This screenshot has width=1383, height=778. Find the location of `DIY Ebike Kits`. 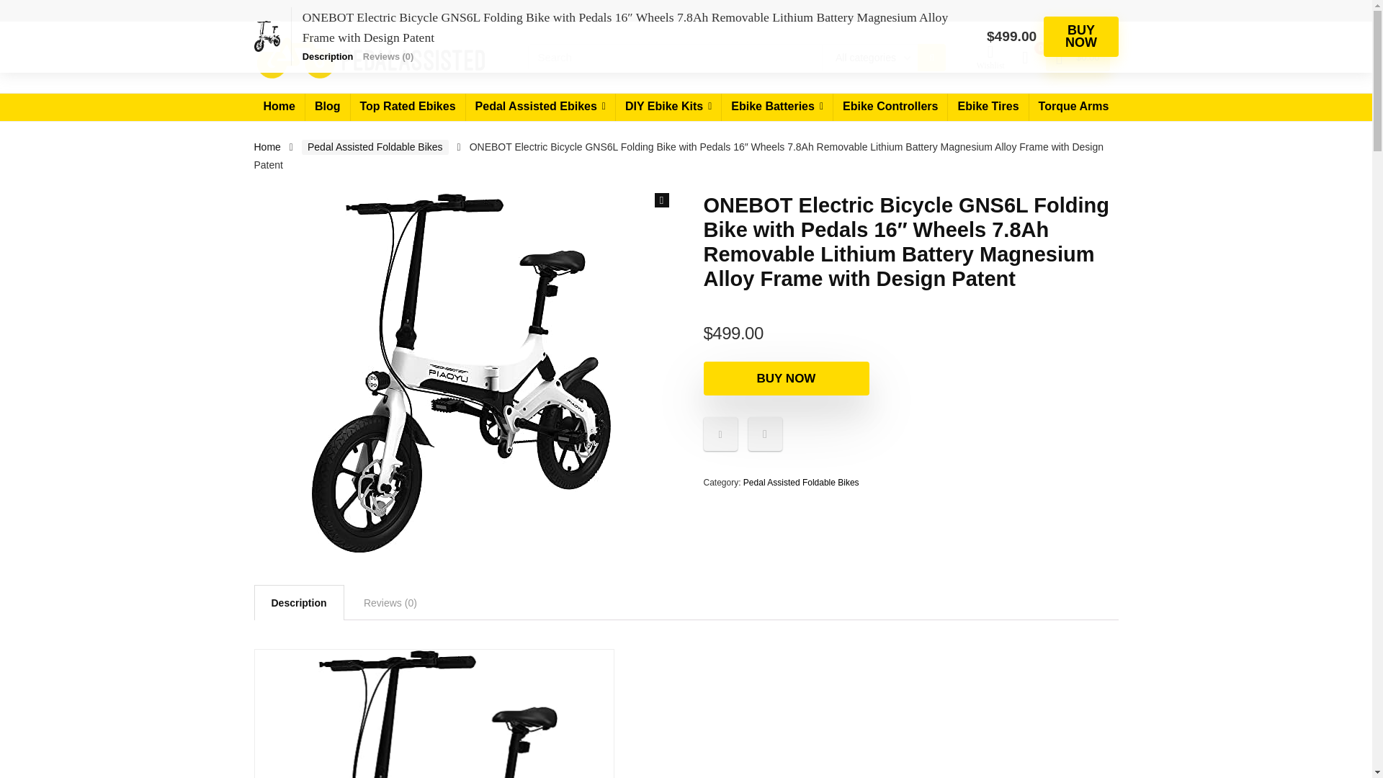

DIY Ebike Kits is located at coordinates (668, 107).